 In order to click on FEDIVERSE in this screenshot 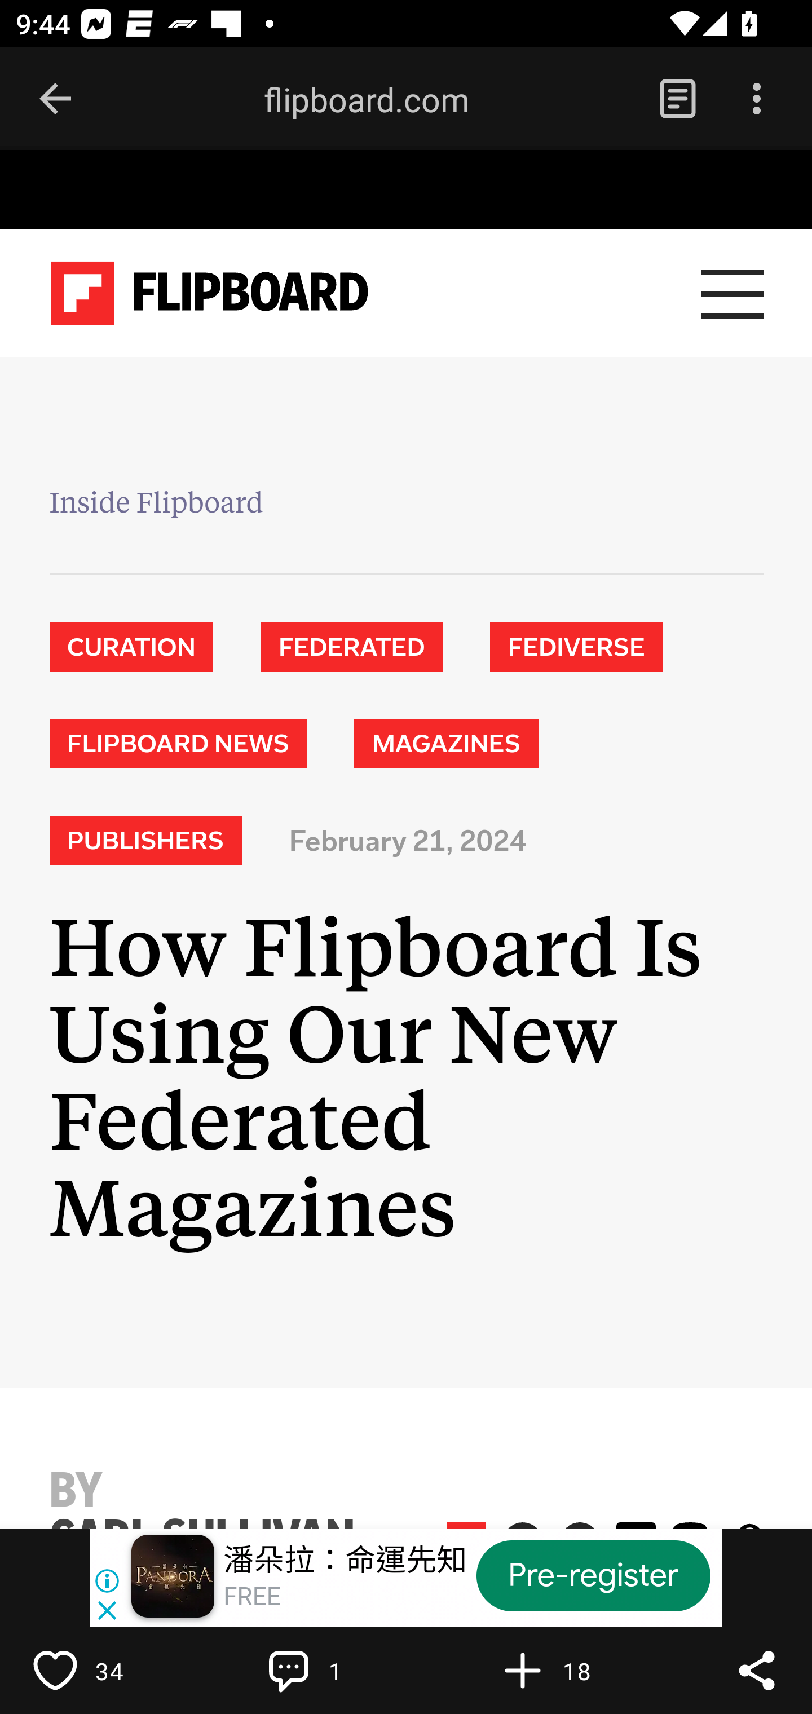, I will do `click(576, 646)`.